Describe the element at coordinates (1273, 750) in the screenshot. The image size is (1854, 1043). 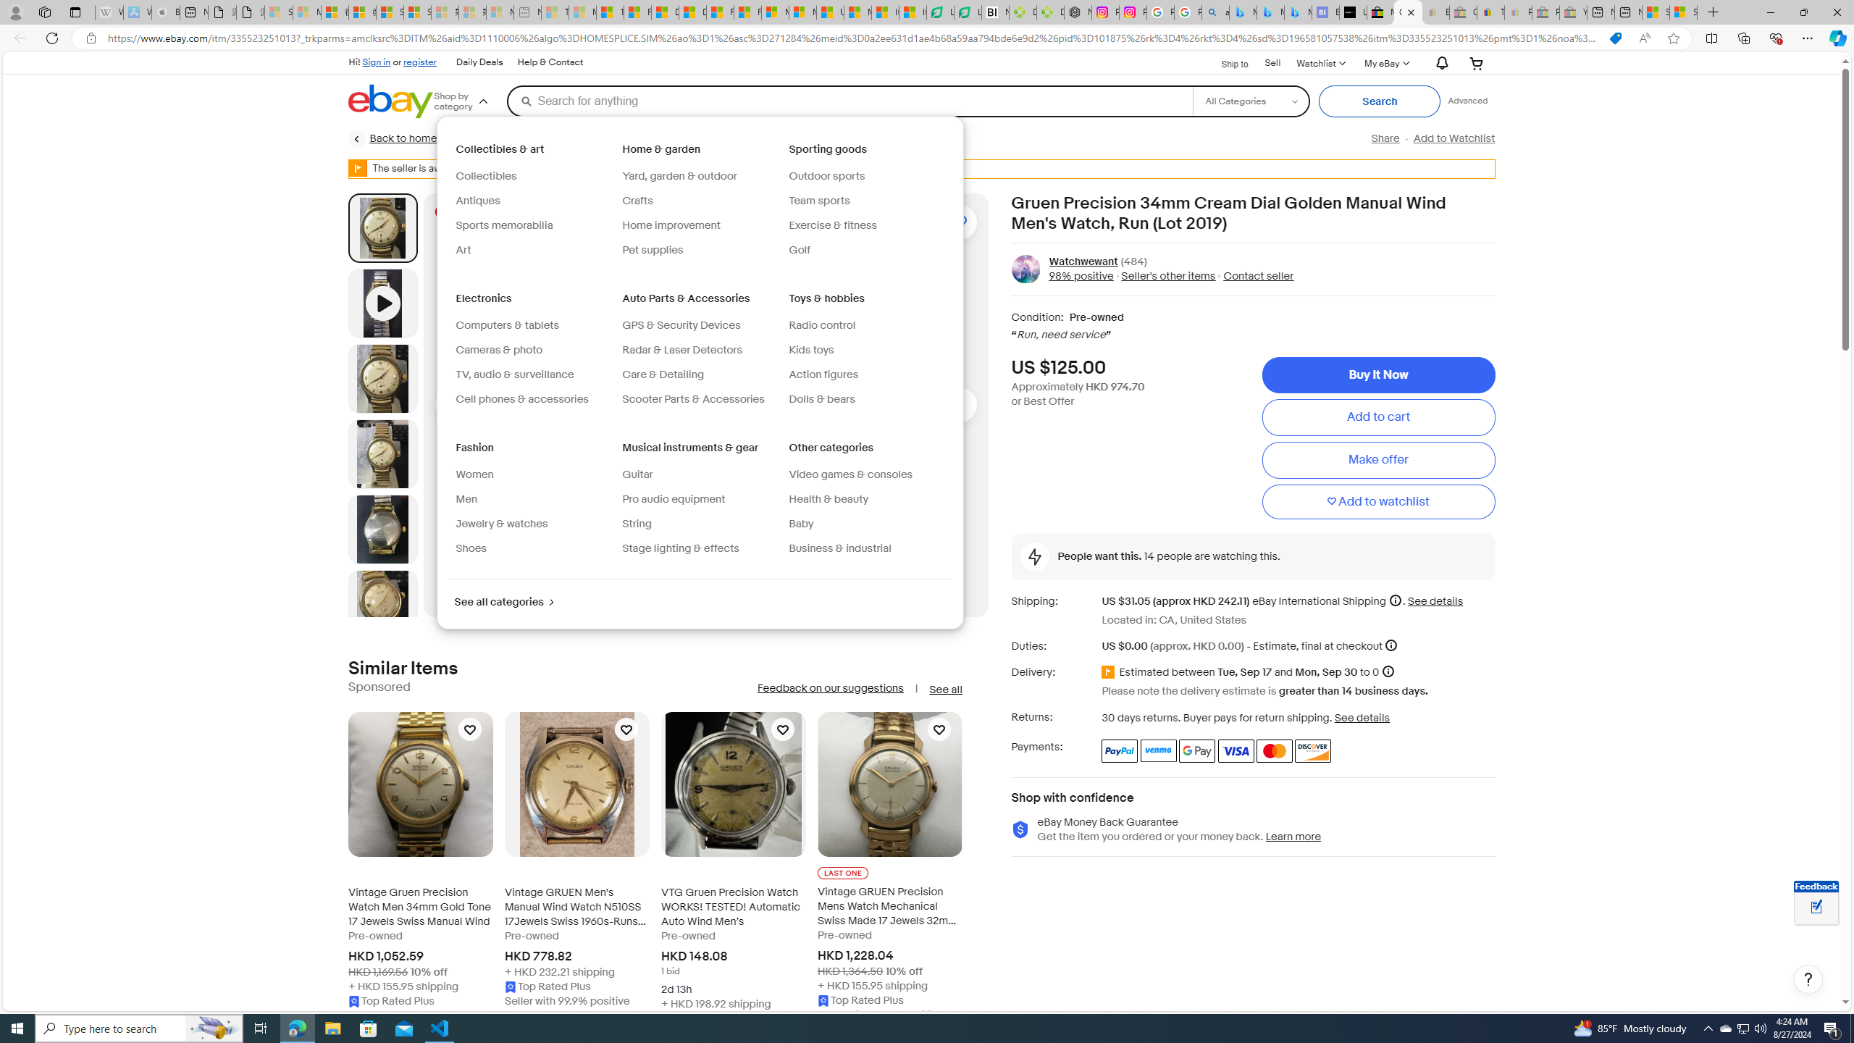
I see `Master Card` at that location.